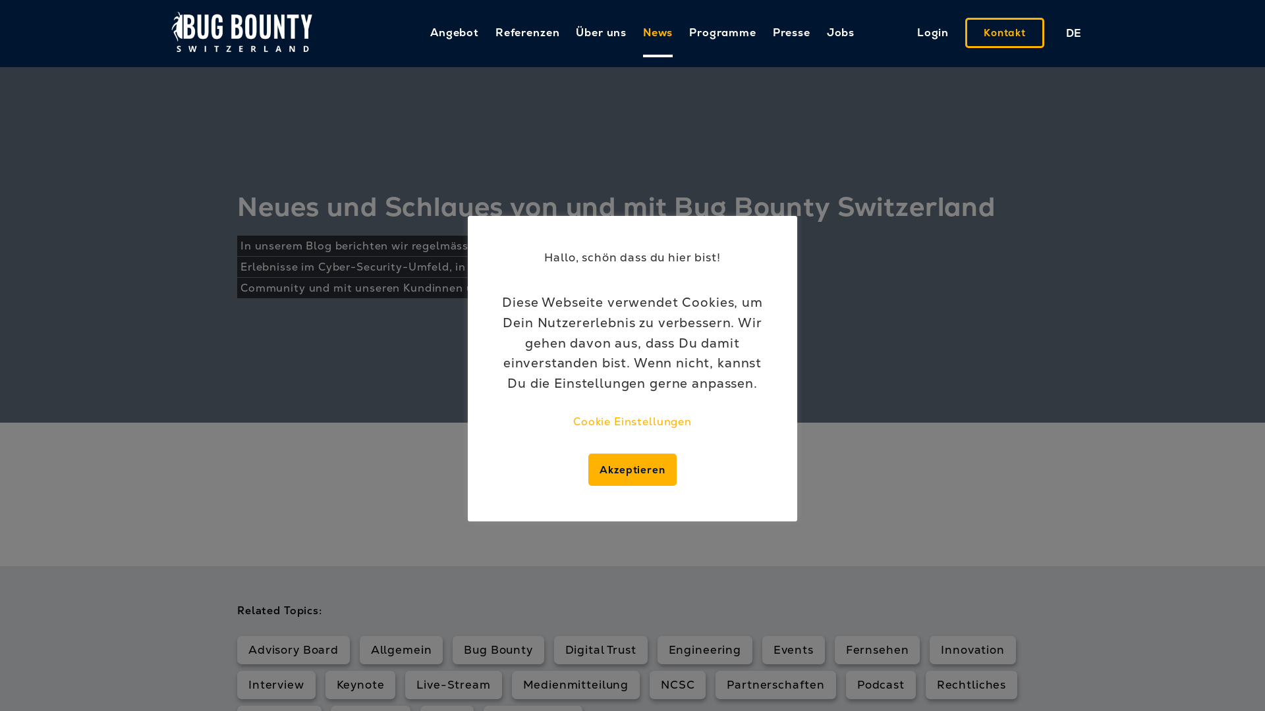  What do you see at coordinates (793, 650) in the screenshot?
I see `Events` at bounding box center [793, 650].